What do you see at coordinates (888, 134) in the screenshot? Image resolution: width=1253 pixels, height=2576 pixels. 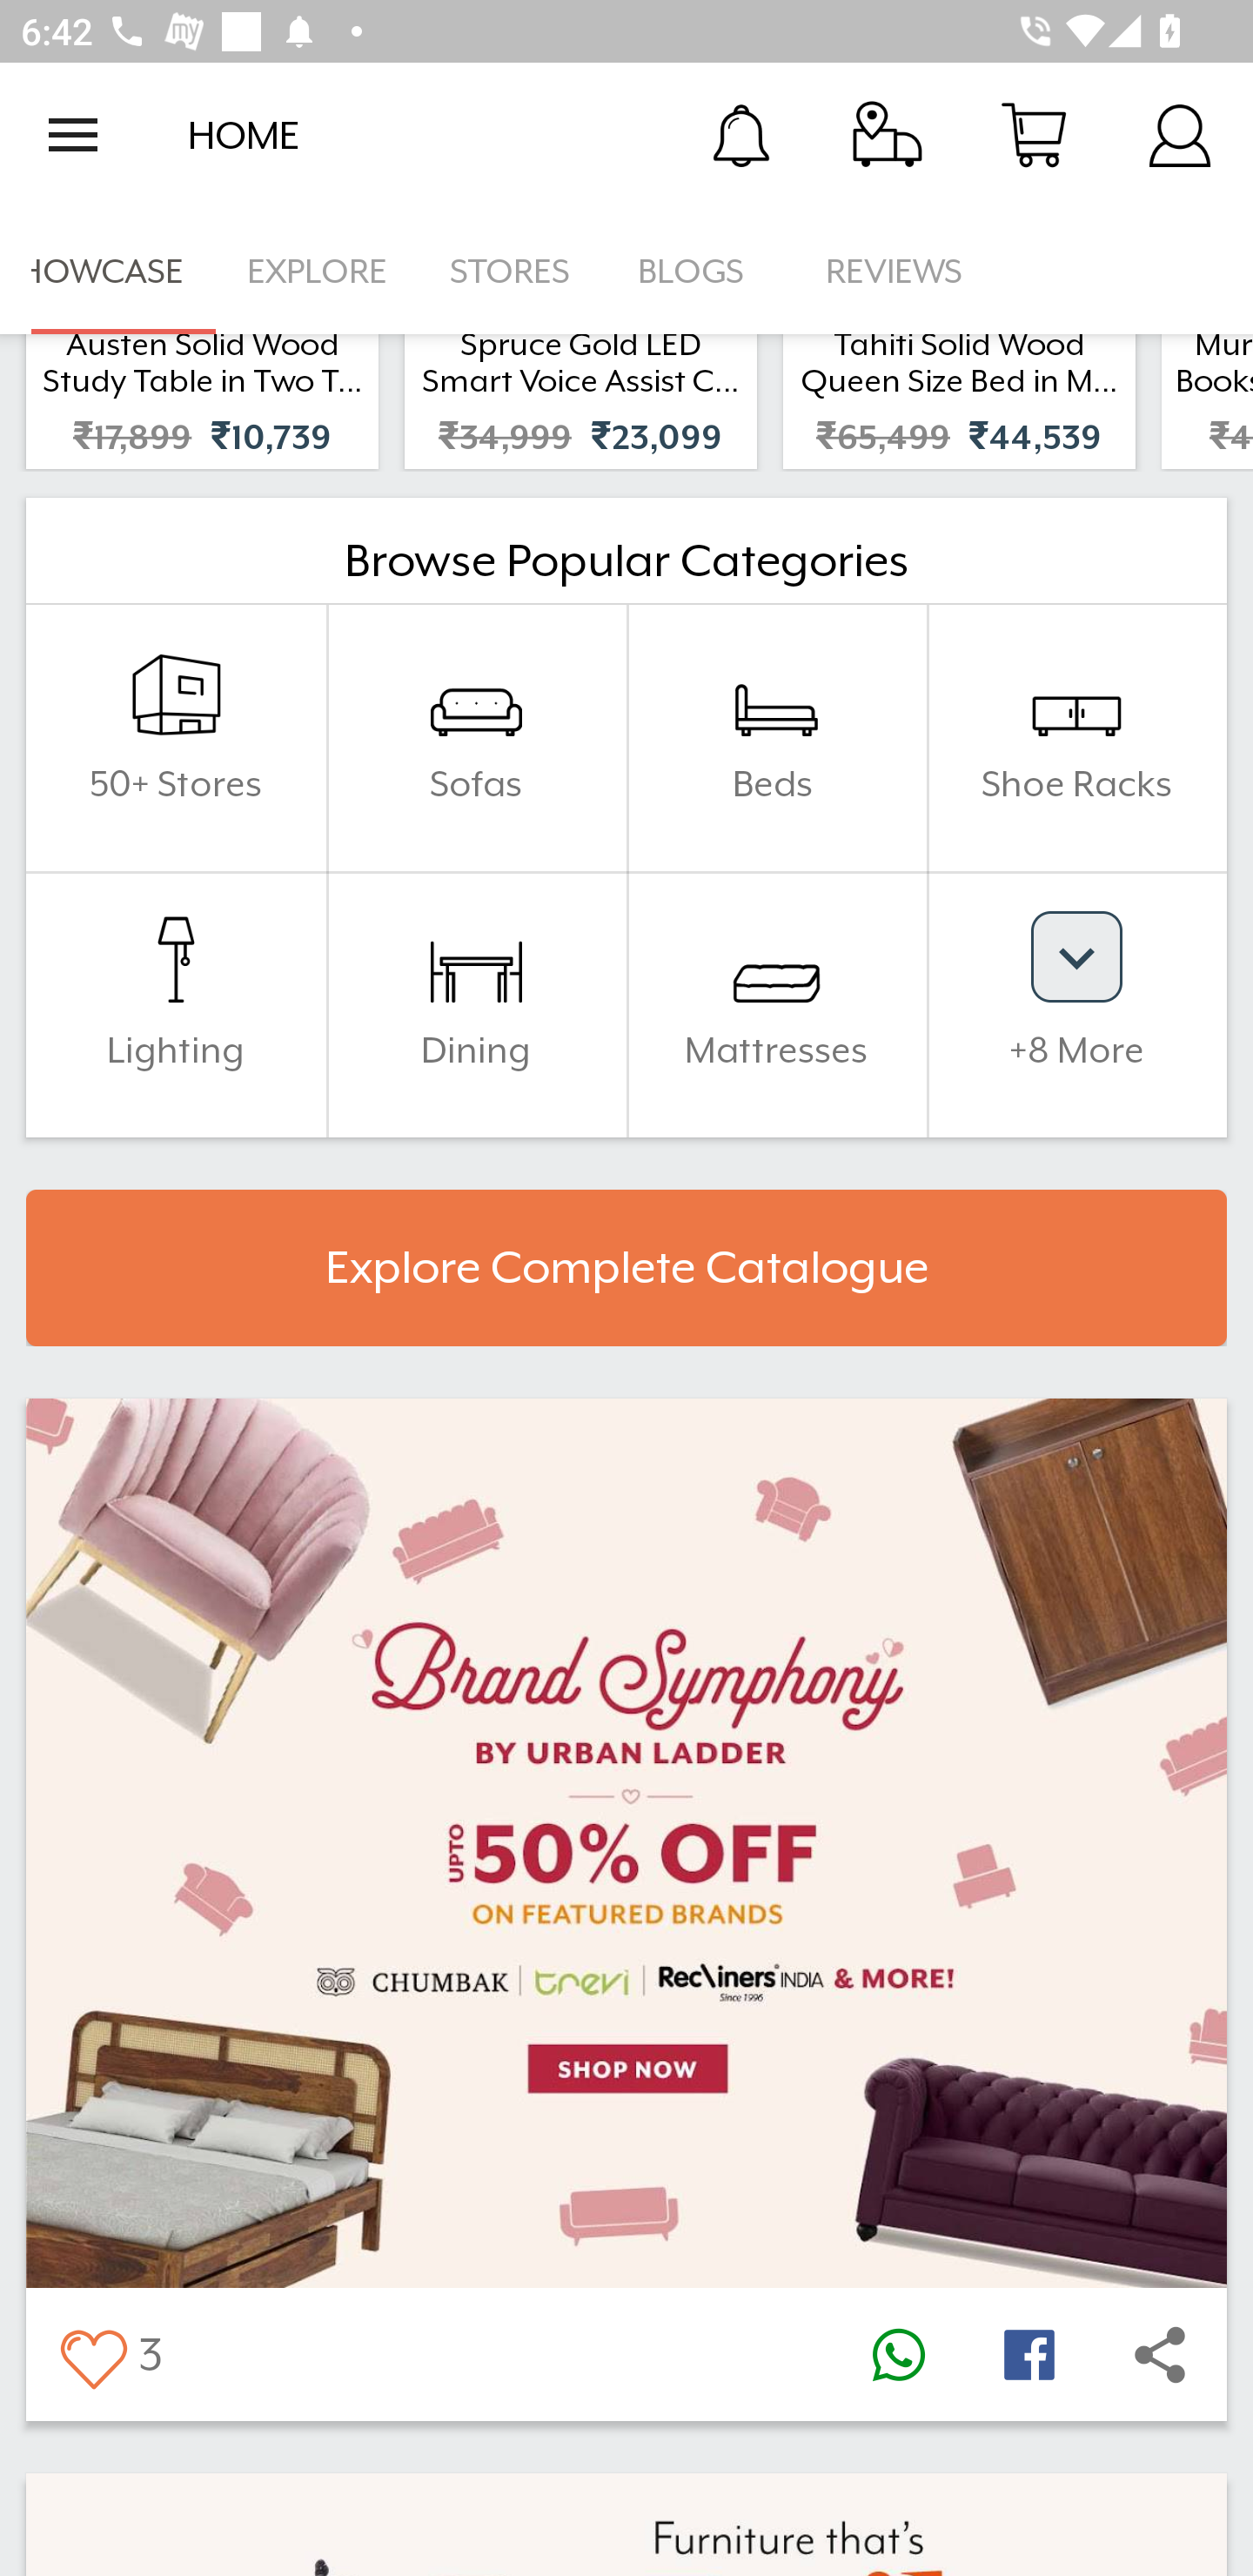 I see `Track Order` at bounding box center [888, 134].